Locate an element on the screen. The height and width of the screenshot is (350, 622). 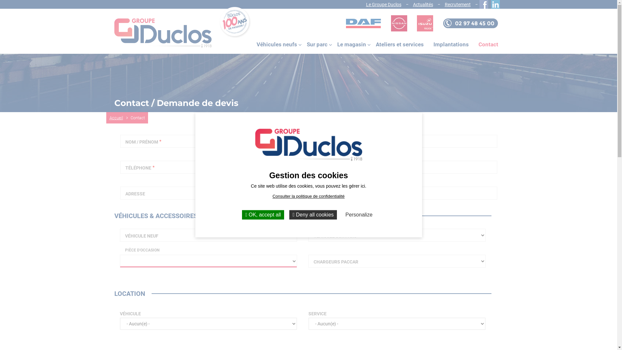
Implantations is located at coordinates (451, 45).